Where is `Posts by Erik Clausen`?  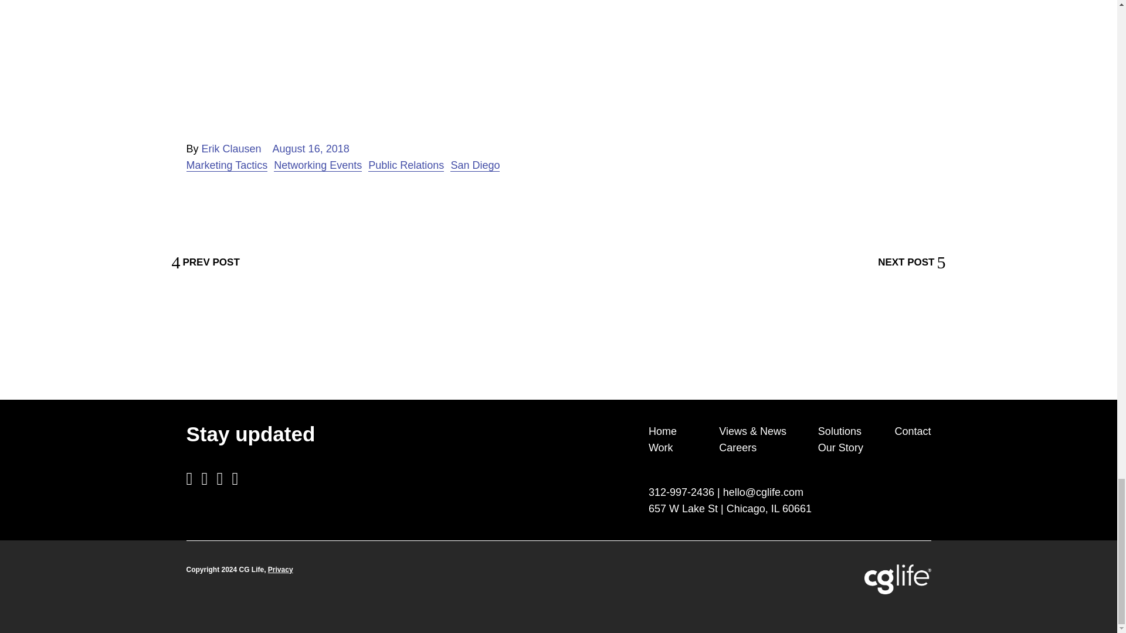 Posts by Erik Clausen is located at coordinates (231, 149).